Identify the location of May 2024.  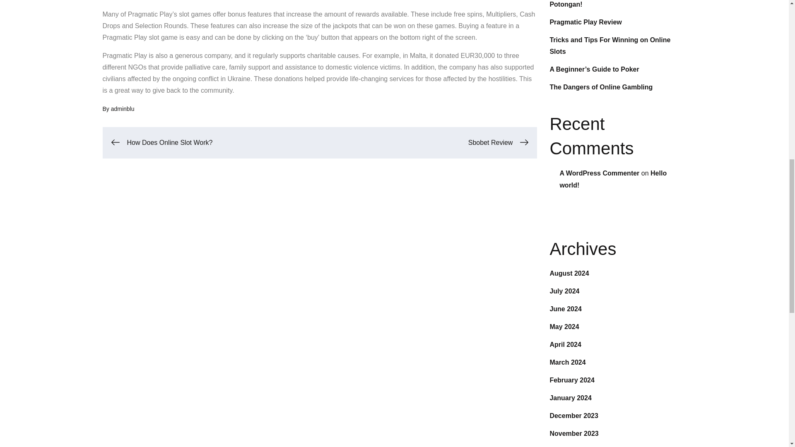
(564, 327).